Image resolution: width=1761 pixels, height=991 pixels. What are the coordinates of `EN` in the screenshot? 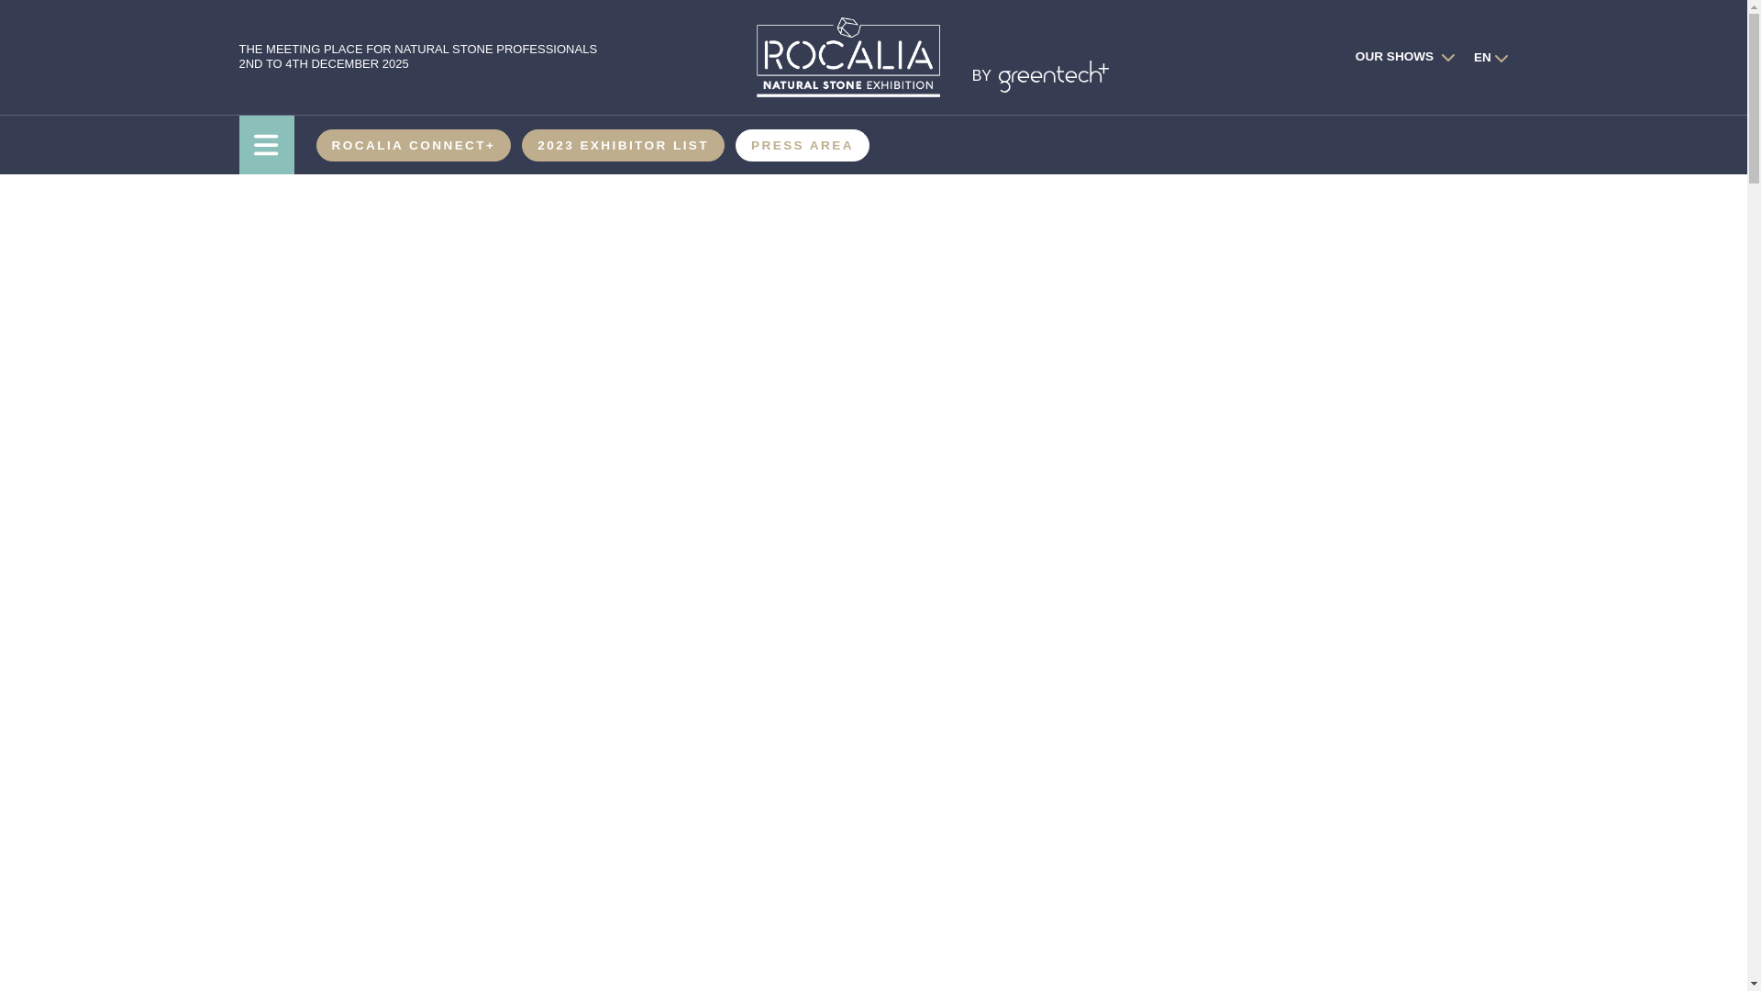 It's located at (1481, 57).